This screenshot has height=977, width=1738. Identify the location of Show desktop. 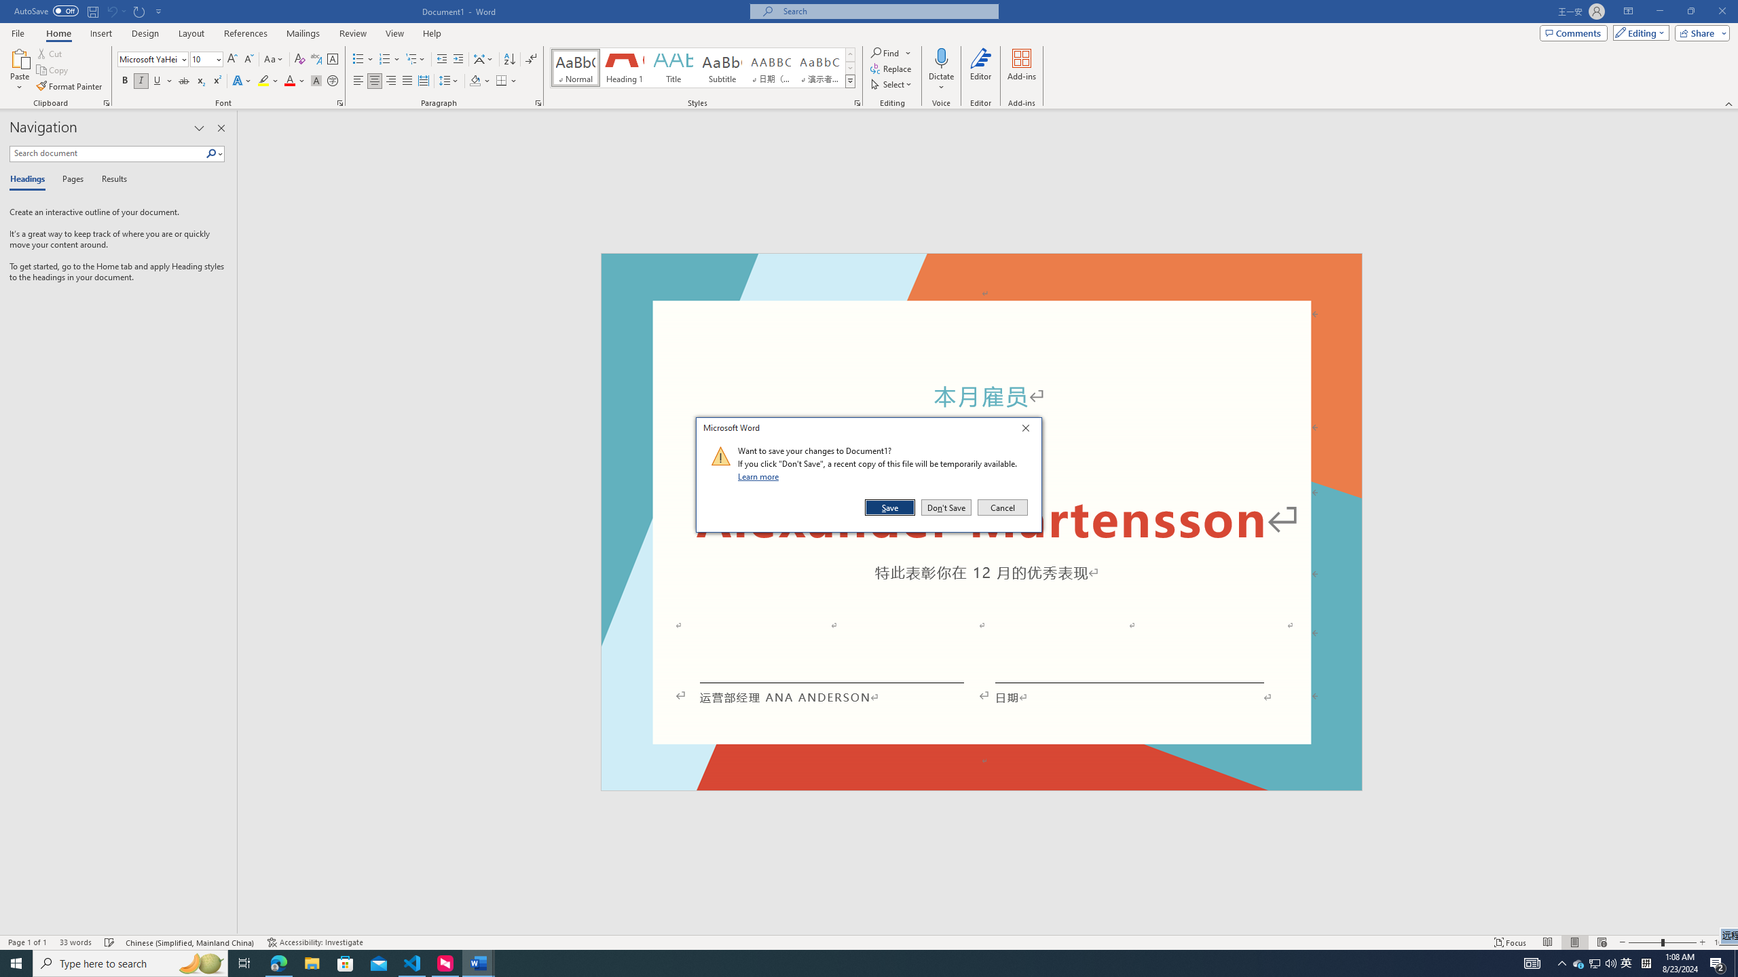
(1736, 963).